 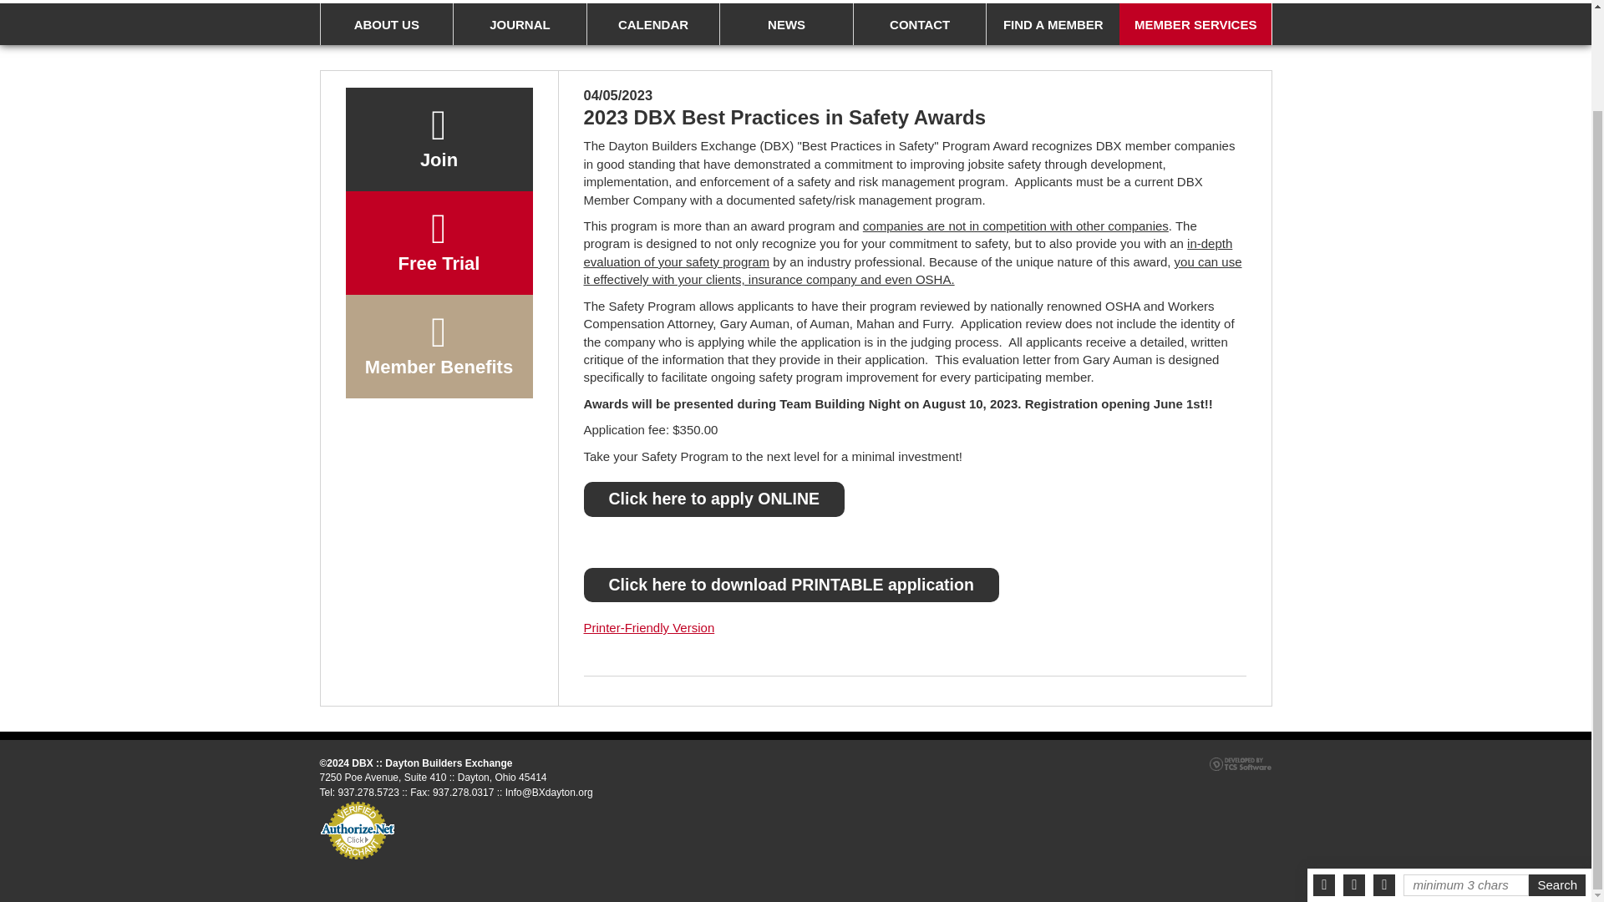 What do you see at coordinates (713, 498) in the screenshot?
I see `Click here to apply ONLINE` at bounding box center [713, 498].